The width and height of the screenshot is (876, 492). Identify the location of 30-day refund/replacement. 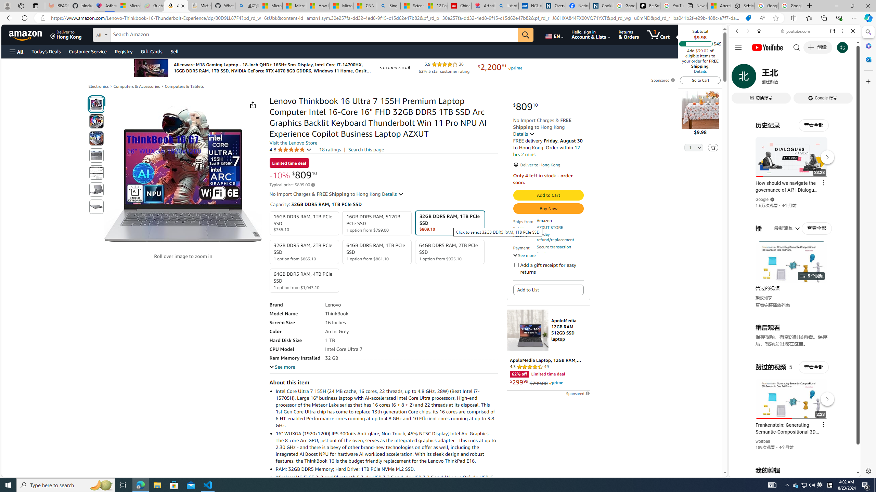
(559, 237).